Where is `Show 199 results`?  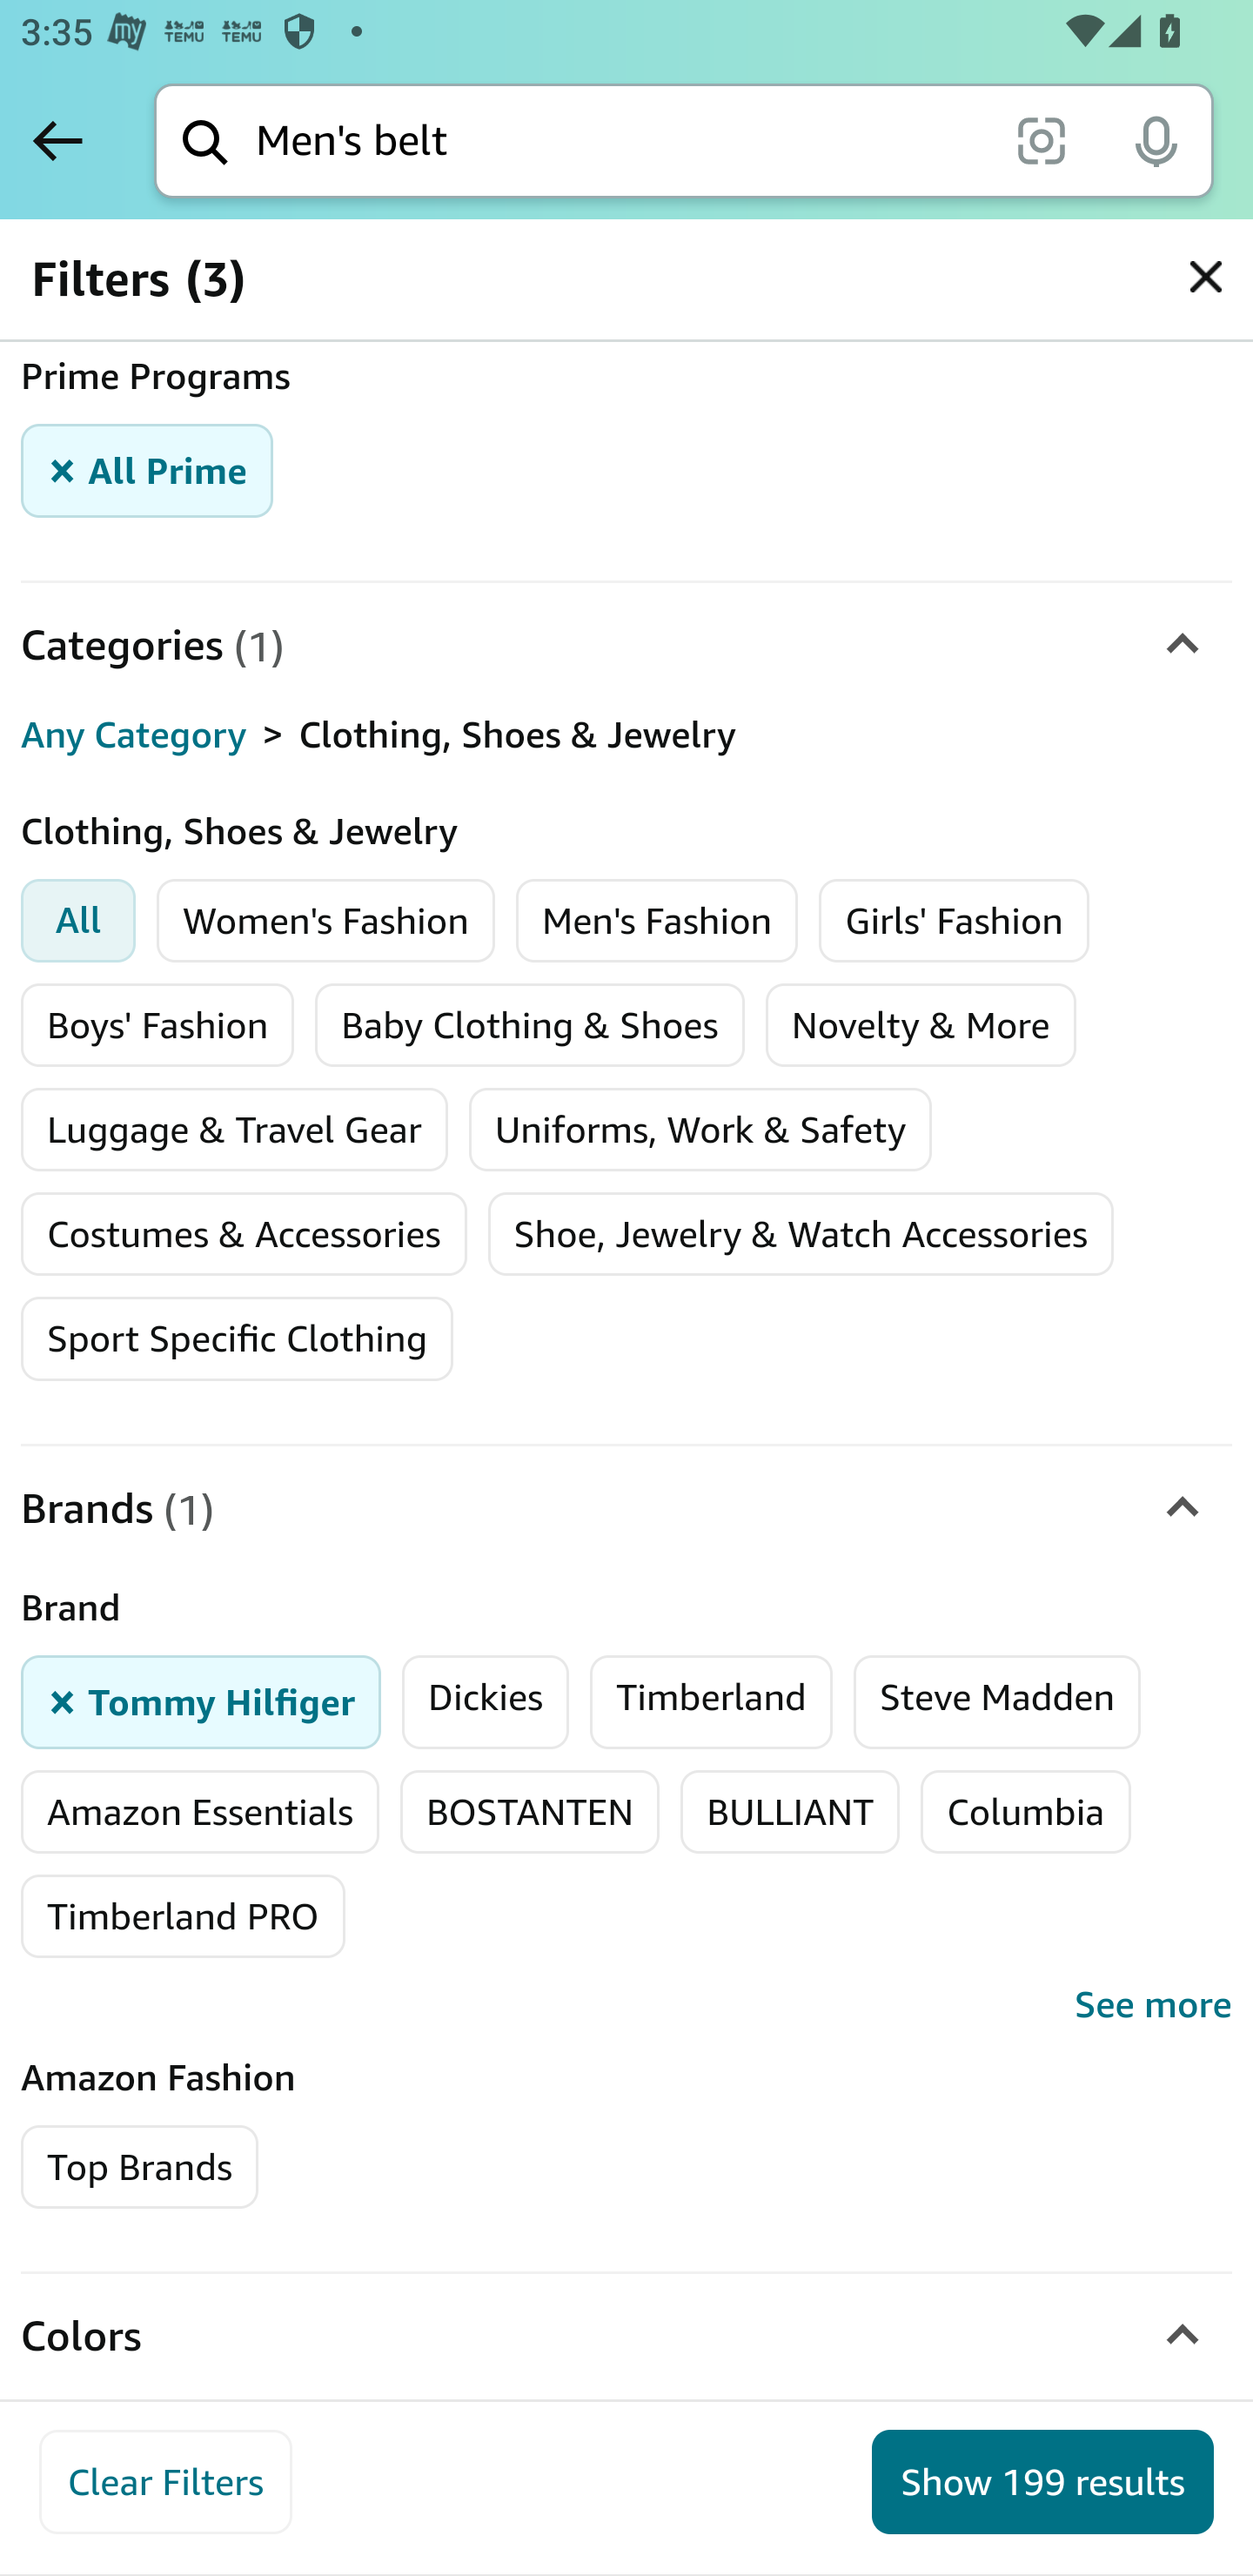
Show 199 results is located at coordinates (1042, 2482).